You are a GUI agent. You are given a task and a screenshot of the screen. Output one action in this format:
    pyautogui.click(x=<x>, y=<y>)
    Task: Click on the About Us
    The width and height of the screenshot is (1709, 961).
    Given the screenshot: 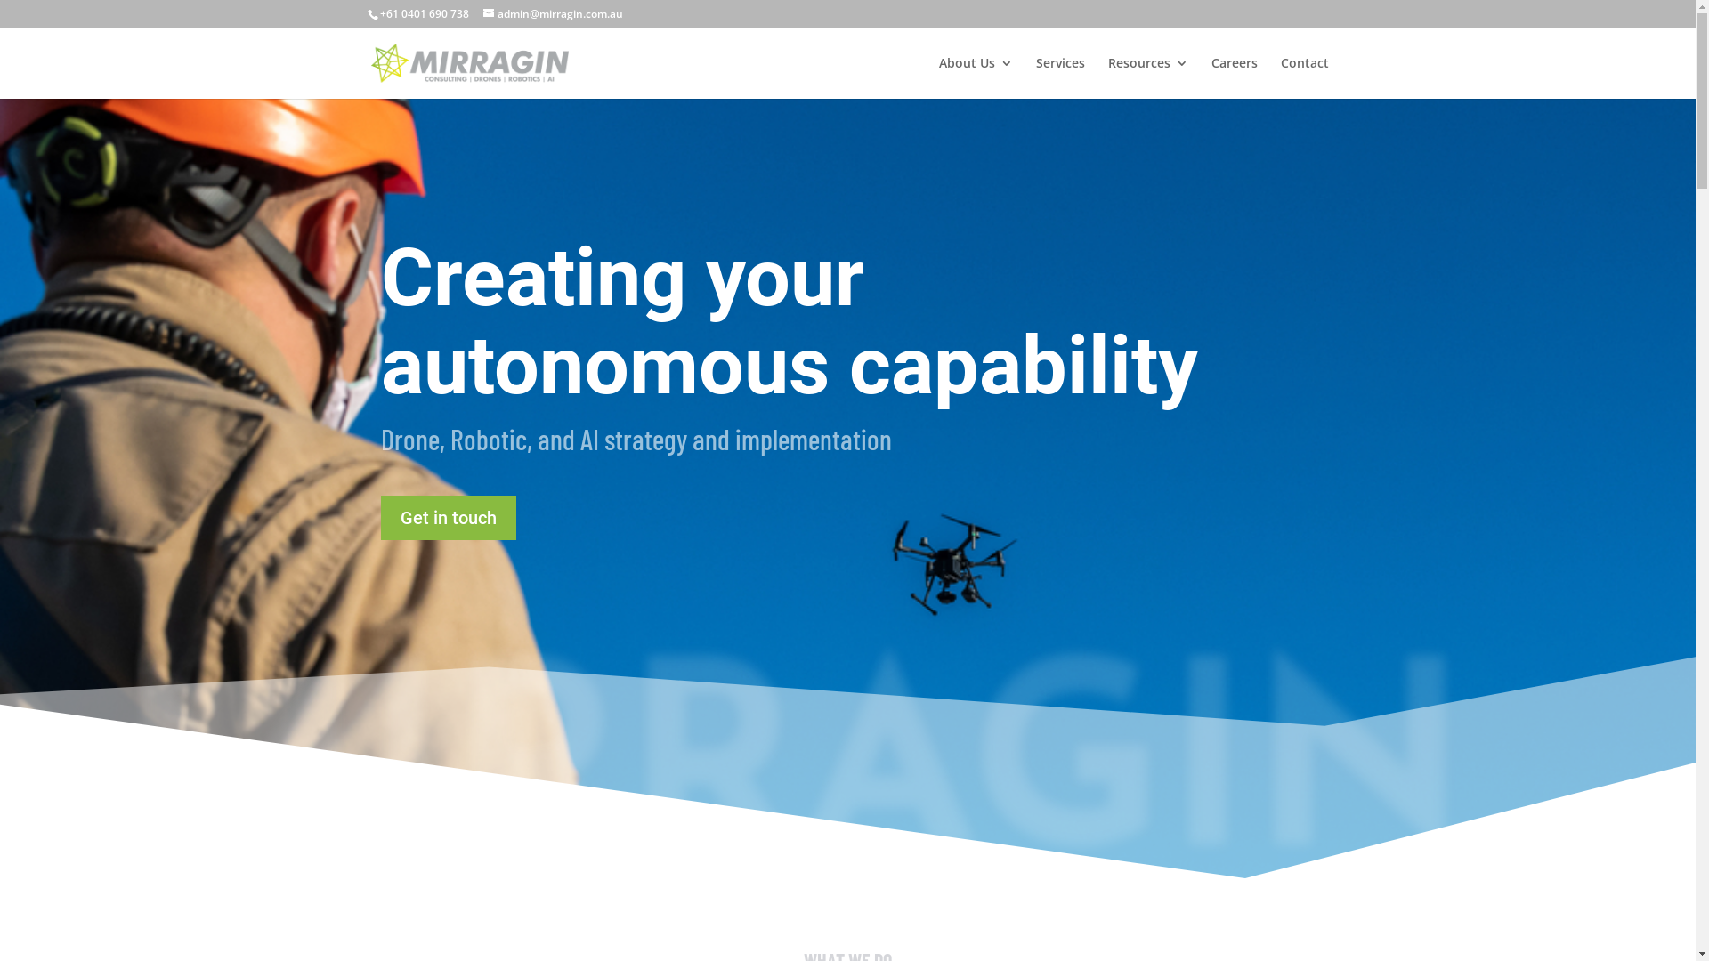 What is the action you would take?
    pyautogui.click(x=976, y=78)
    